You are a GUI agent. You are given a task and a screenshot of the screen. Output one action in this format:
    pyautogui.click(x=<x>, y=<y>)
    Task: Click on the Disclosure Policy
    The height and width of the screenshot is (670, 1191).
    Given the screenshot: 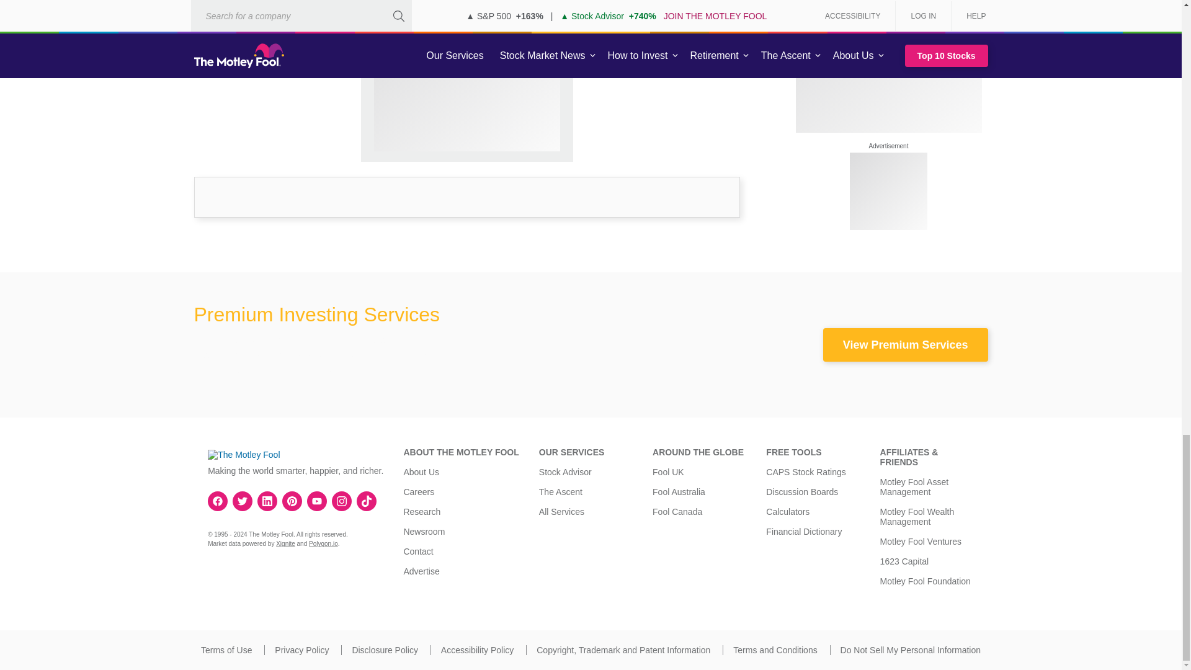 What is the action you would take?
    pyautogui.click(x=385, y=650)
    